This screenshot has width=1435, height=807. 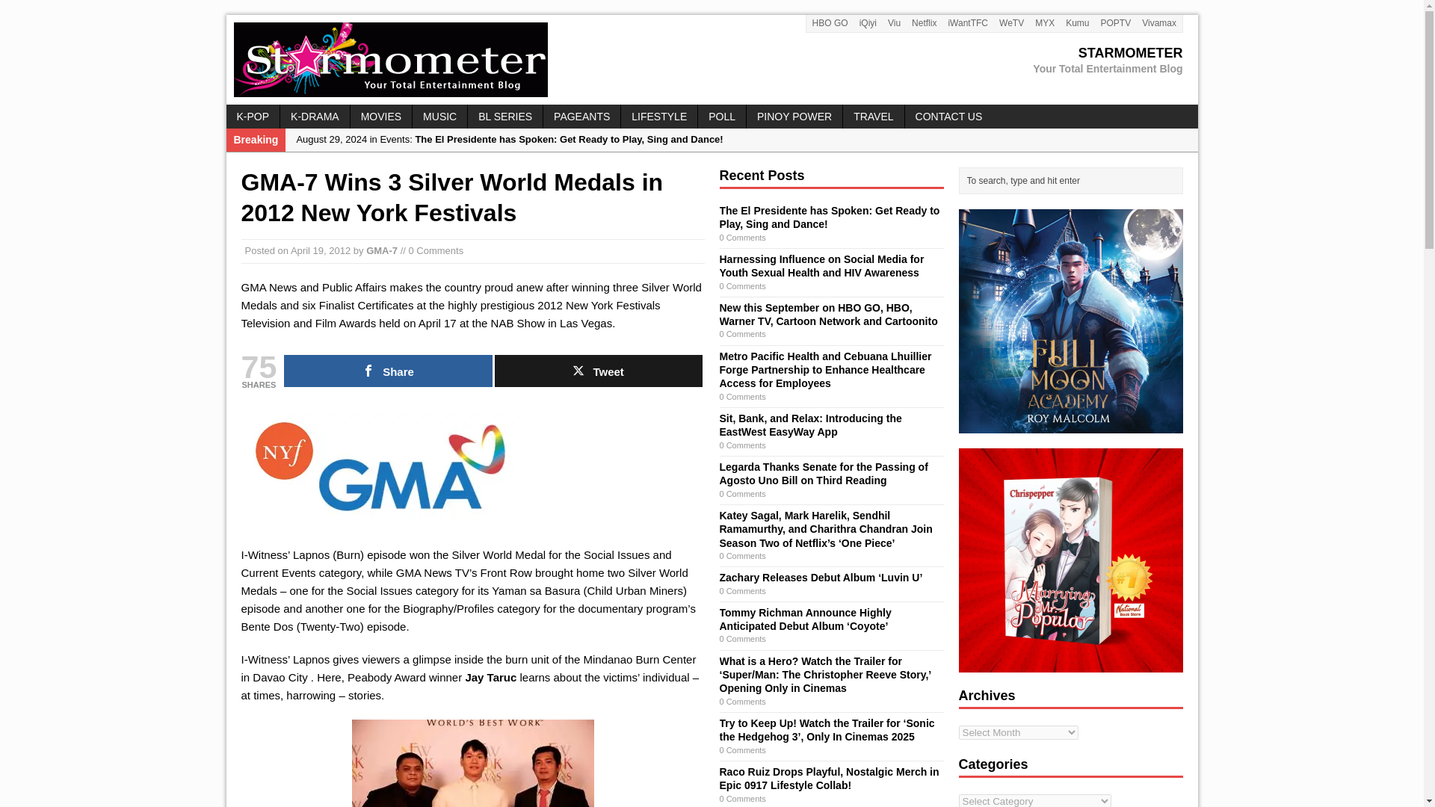 What do you see at coordinates (711, 60) in the screenshot?
I see `BL SERIES` at bounding box center [711, 60].